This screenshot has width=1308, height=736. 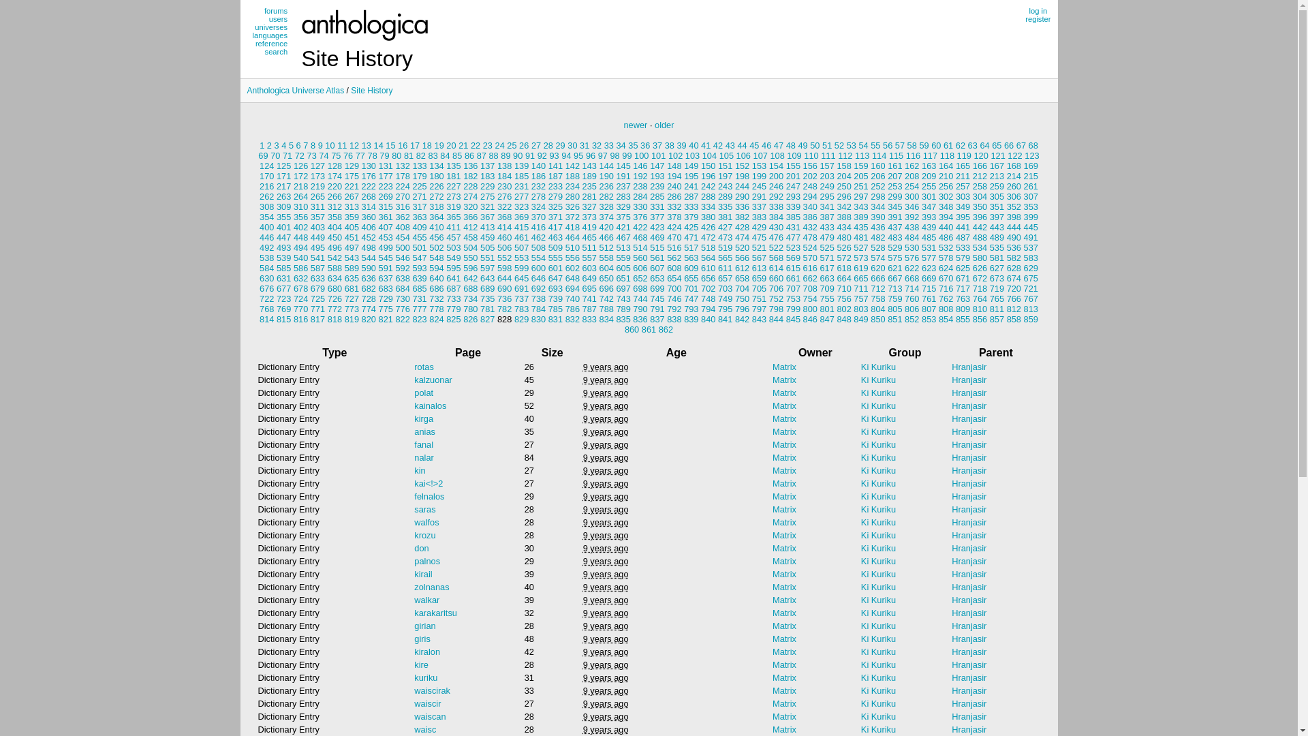 I want to click on 195, so click(x=691, y=176).